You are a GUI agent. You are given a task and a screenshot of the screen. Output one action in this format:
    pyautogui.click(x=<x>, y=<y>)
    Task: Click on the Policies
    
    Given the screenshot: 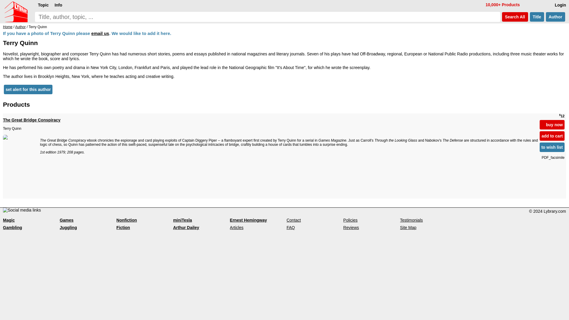 What is the action you would take?
    pyautogui.click(x=350, y=220)
    